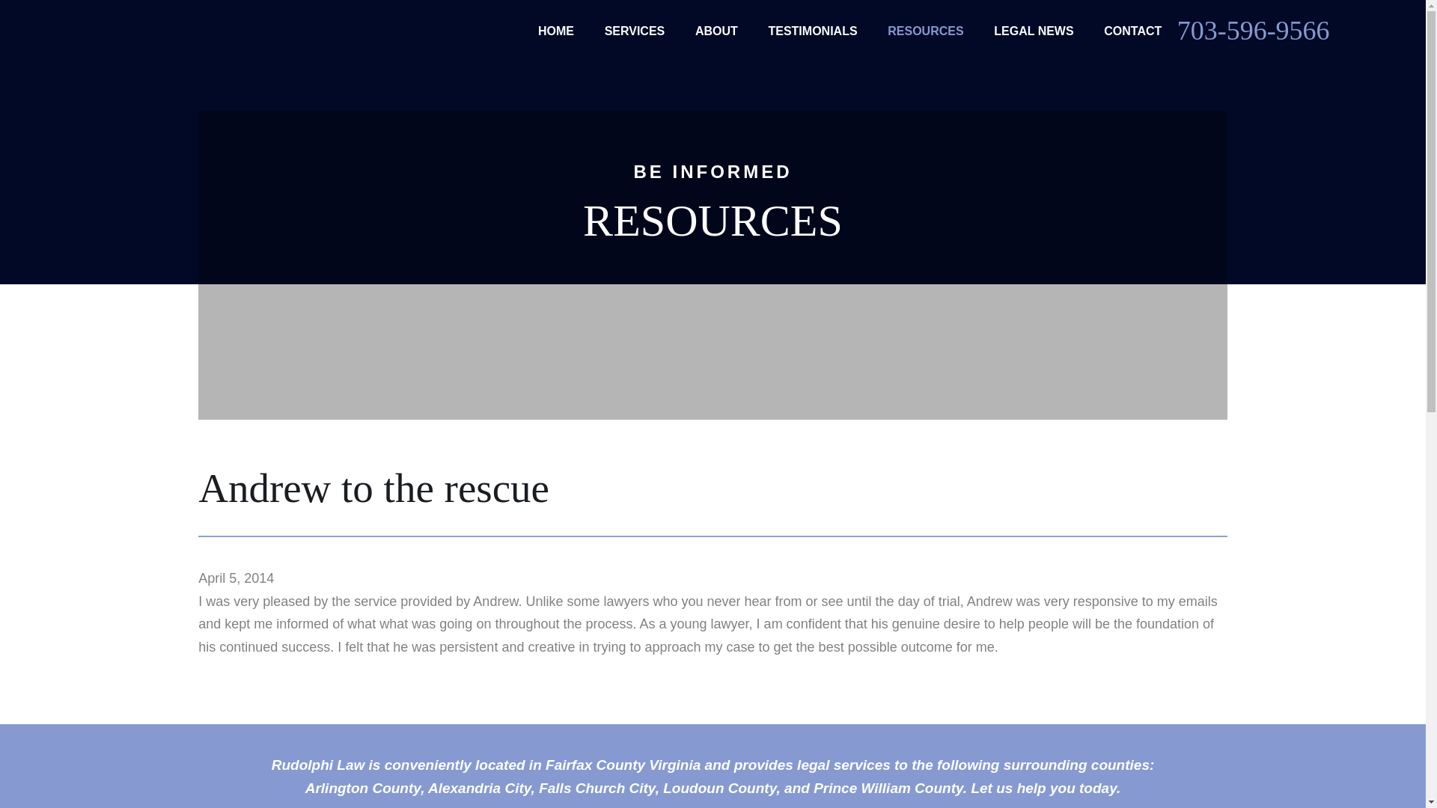  I want to click on LEGAL NEWS, so click(1034, 31).